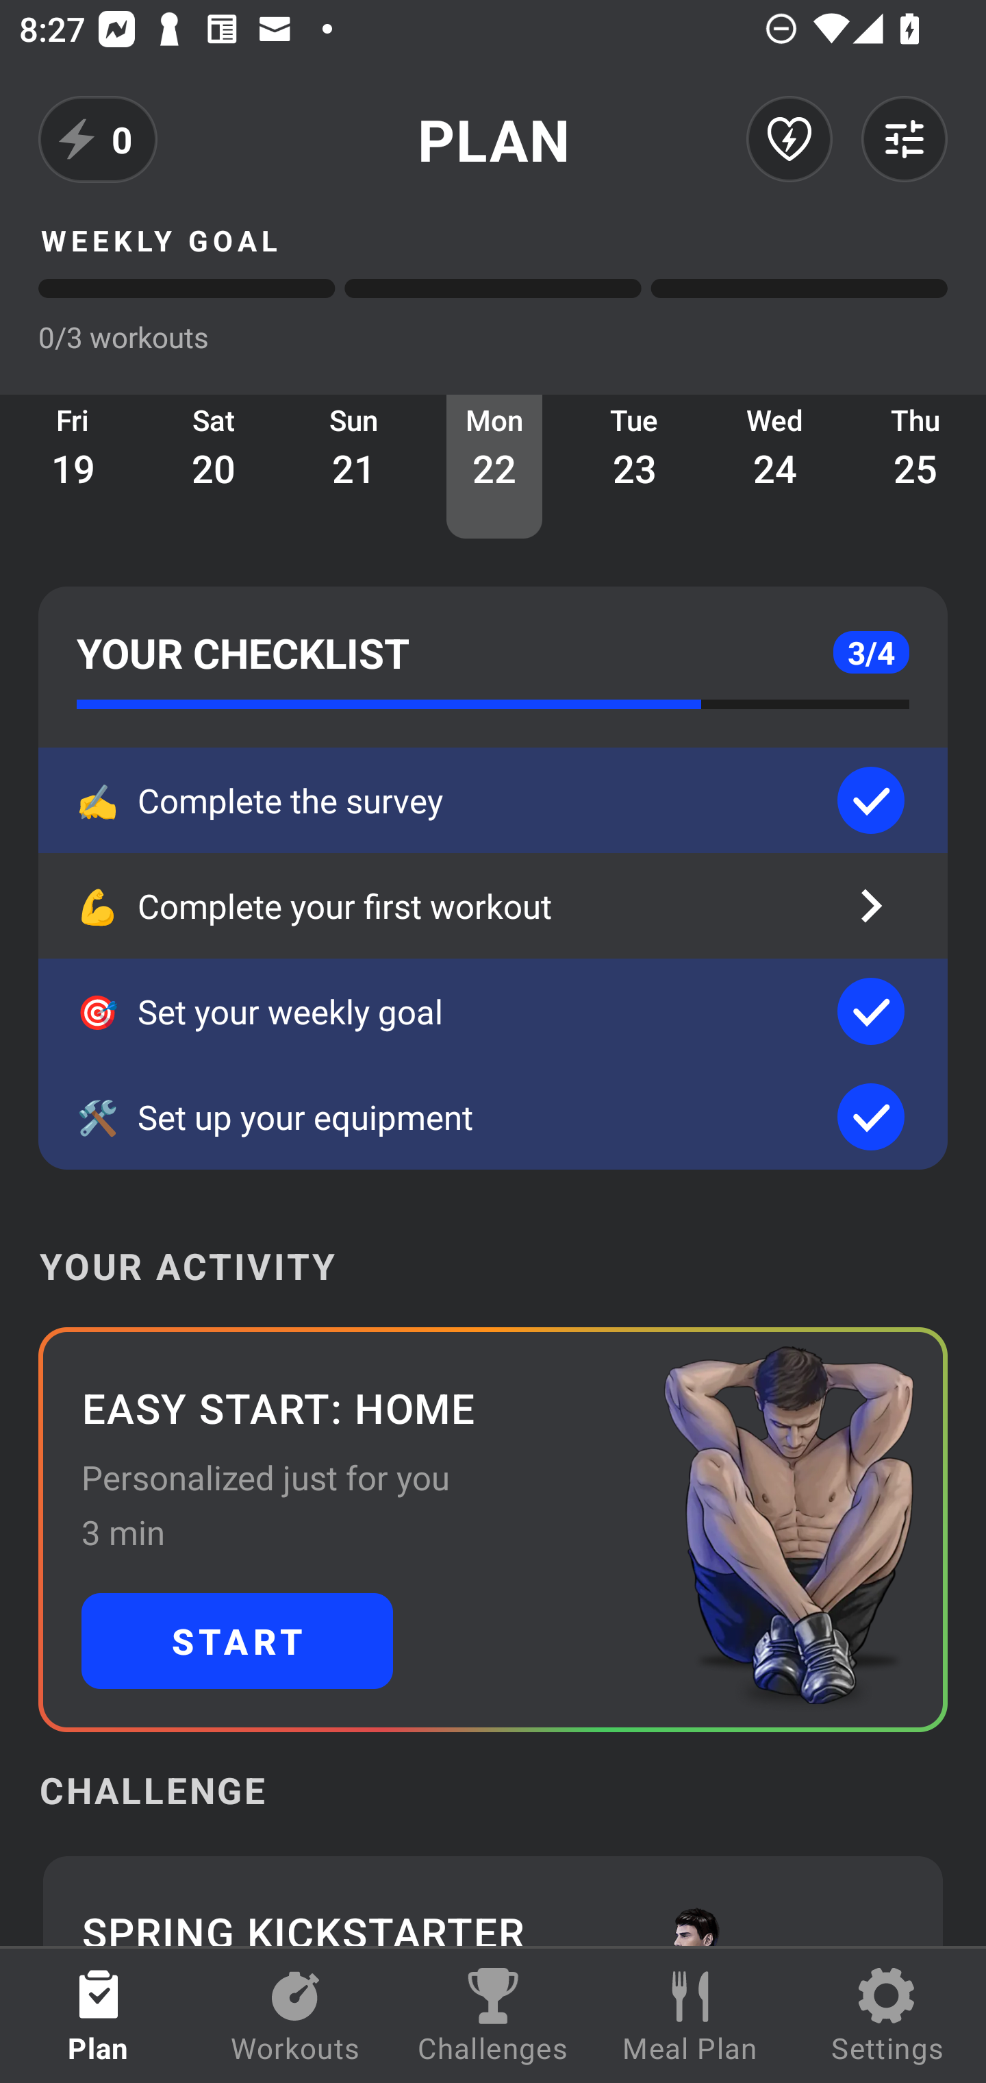 The height and width of the screenshot is (2083, 986). Describe the element at coordinates (354, 466) in the screenshot. I see `Sun 21` at that location.